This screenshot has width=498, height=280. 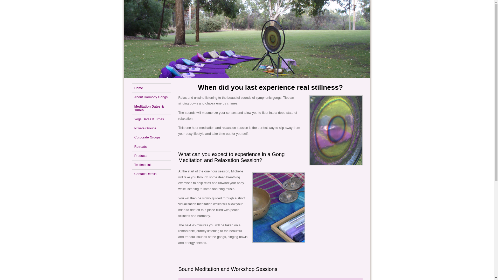 What do you see at coordinates (151, 165) in the screenshot?
I see `Testimonials` at bounding box center [151, 165].